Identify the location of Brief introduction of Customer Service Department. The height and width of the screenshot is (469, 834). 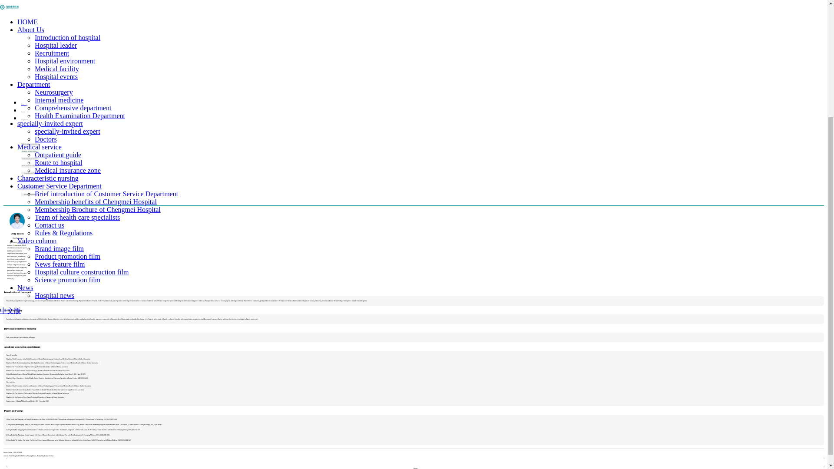
(106, 40).